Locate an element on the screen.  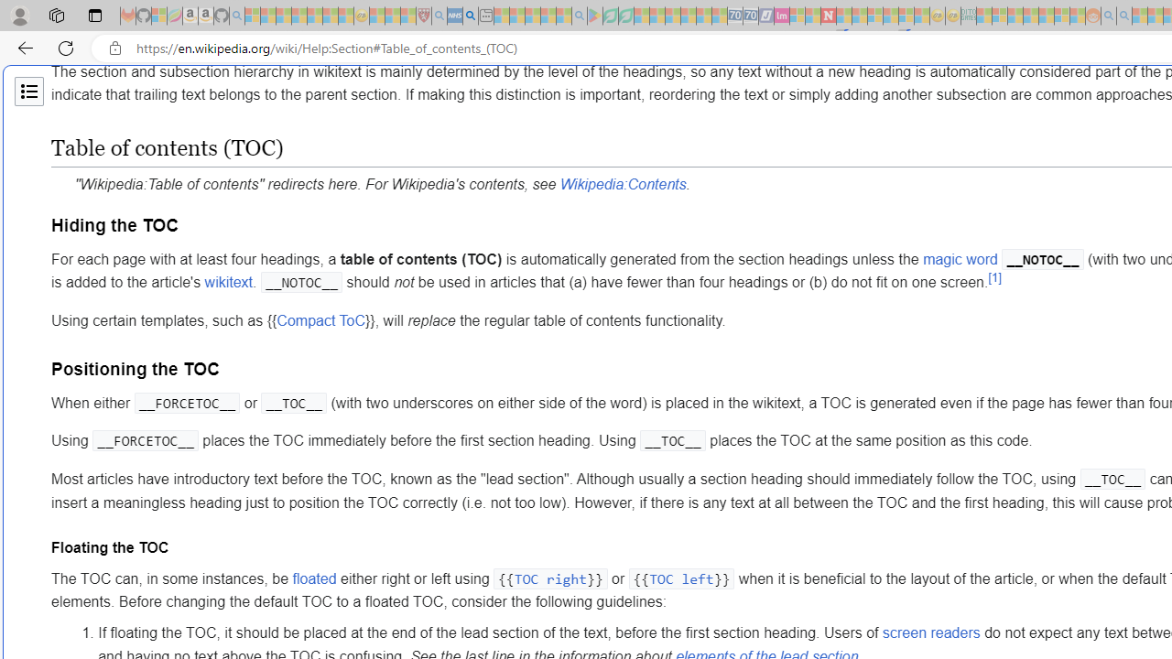
Terms of Use Agreement - Sleeping is located at coordinates (610, 16).